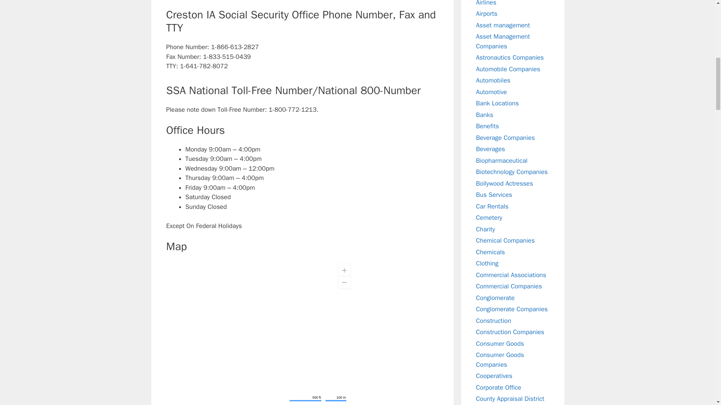  I want to click on Asset Management Companies, so click(503, 41).